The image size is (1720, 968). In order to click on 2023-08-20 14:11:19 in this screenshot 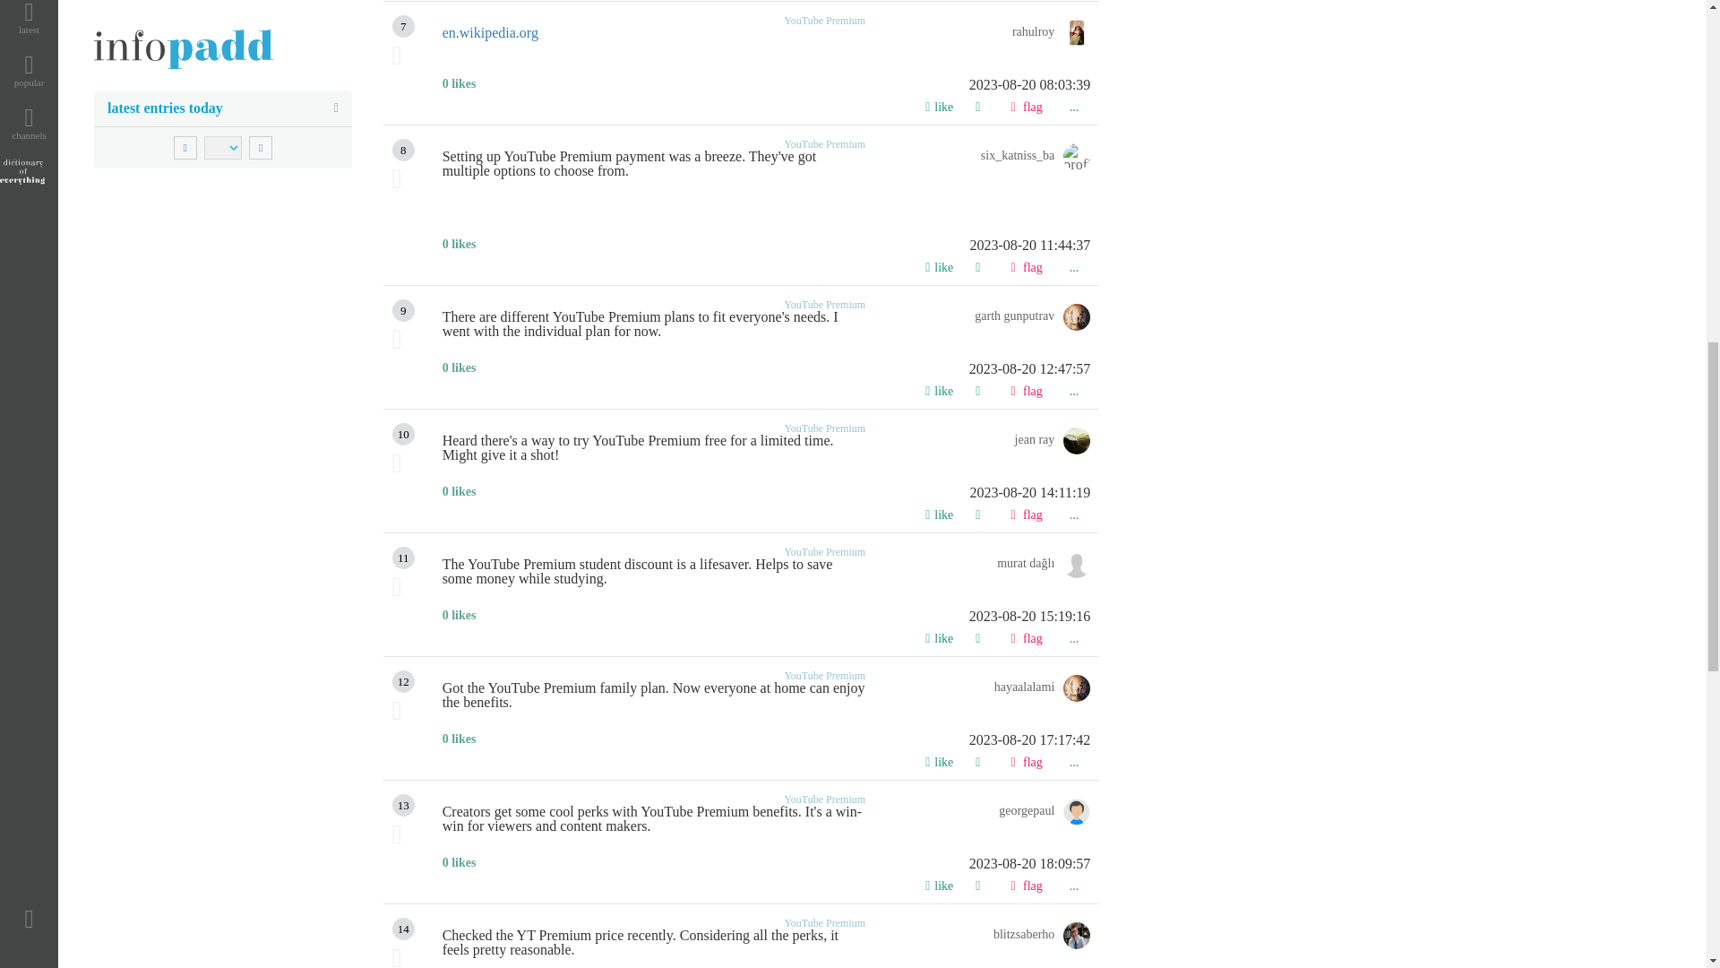, I will do `click(766, 493)`.